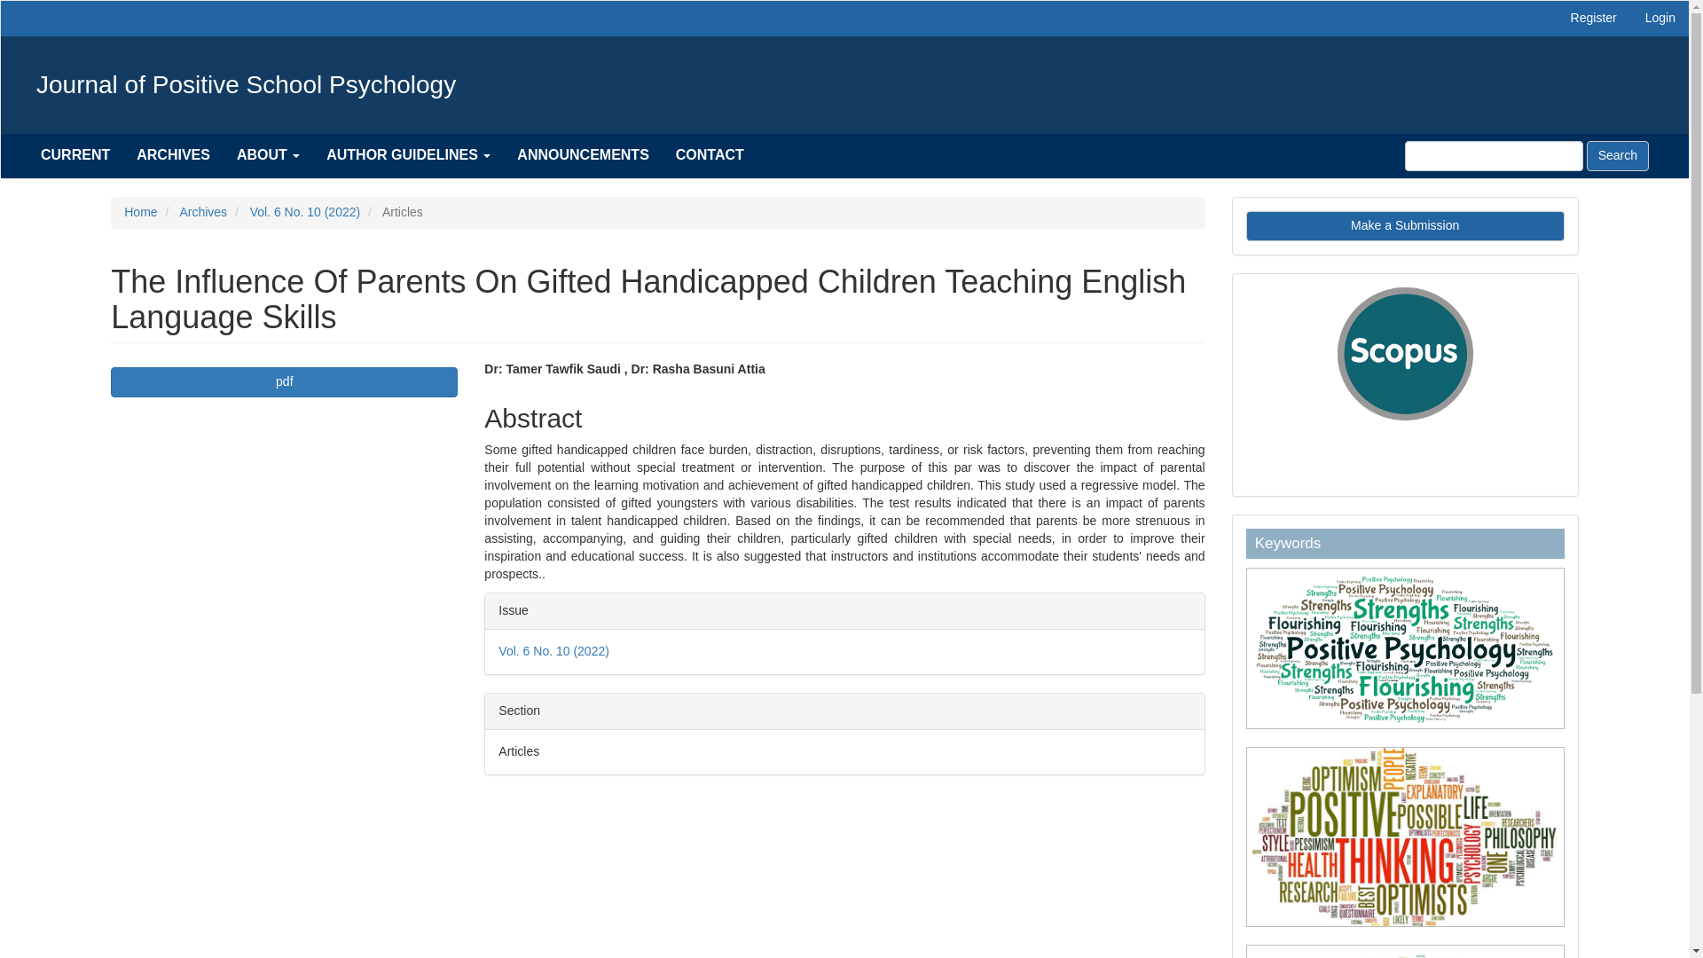  What do you see at coordinates (710, 154) in the screenshot?
I see `CONTACT` at bounding box center [710, 154].